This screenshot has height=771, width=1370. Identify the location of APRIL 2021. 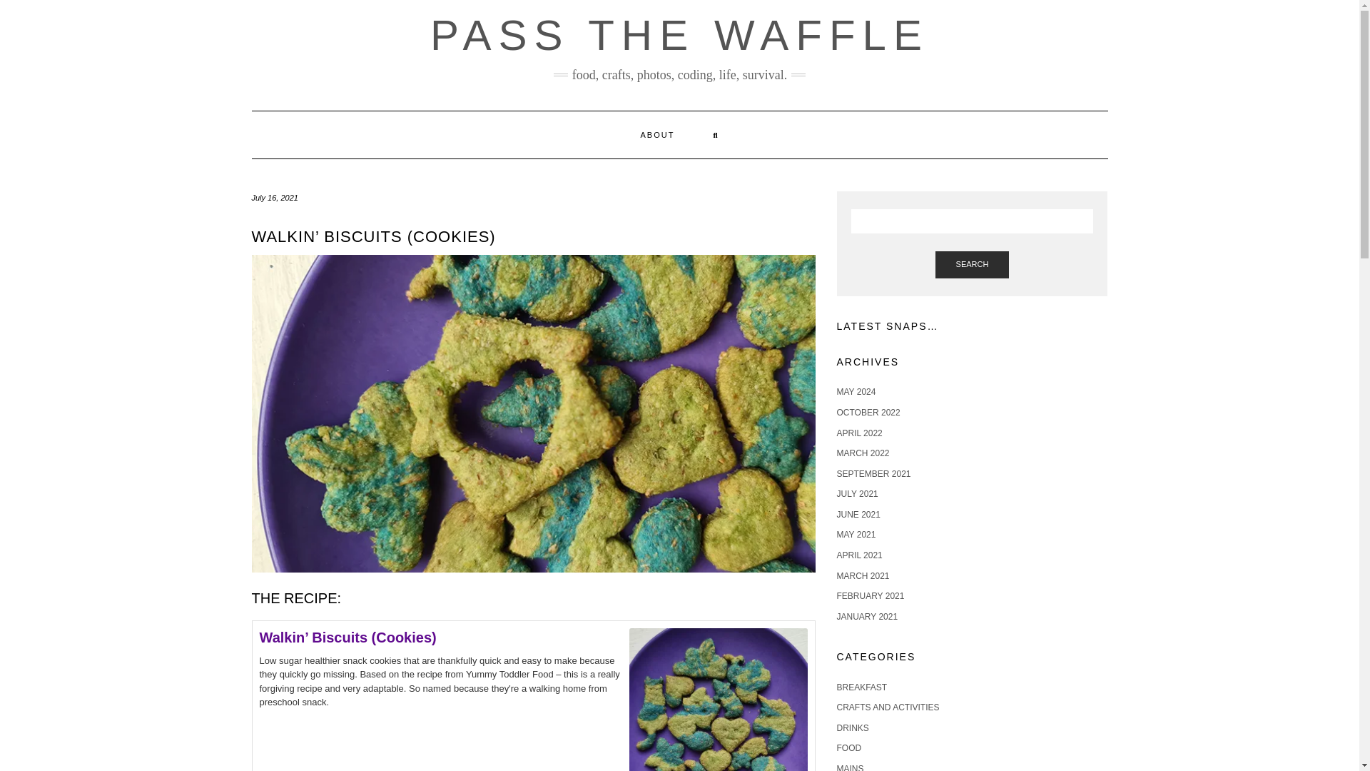
(859, 555).